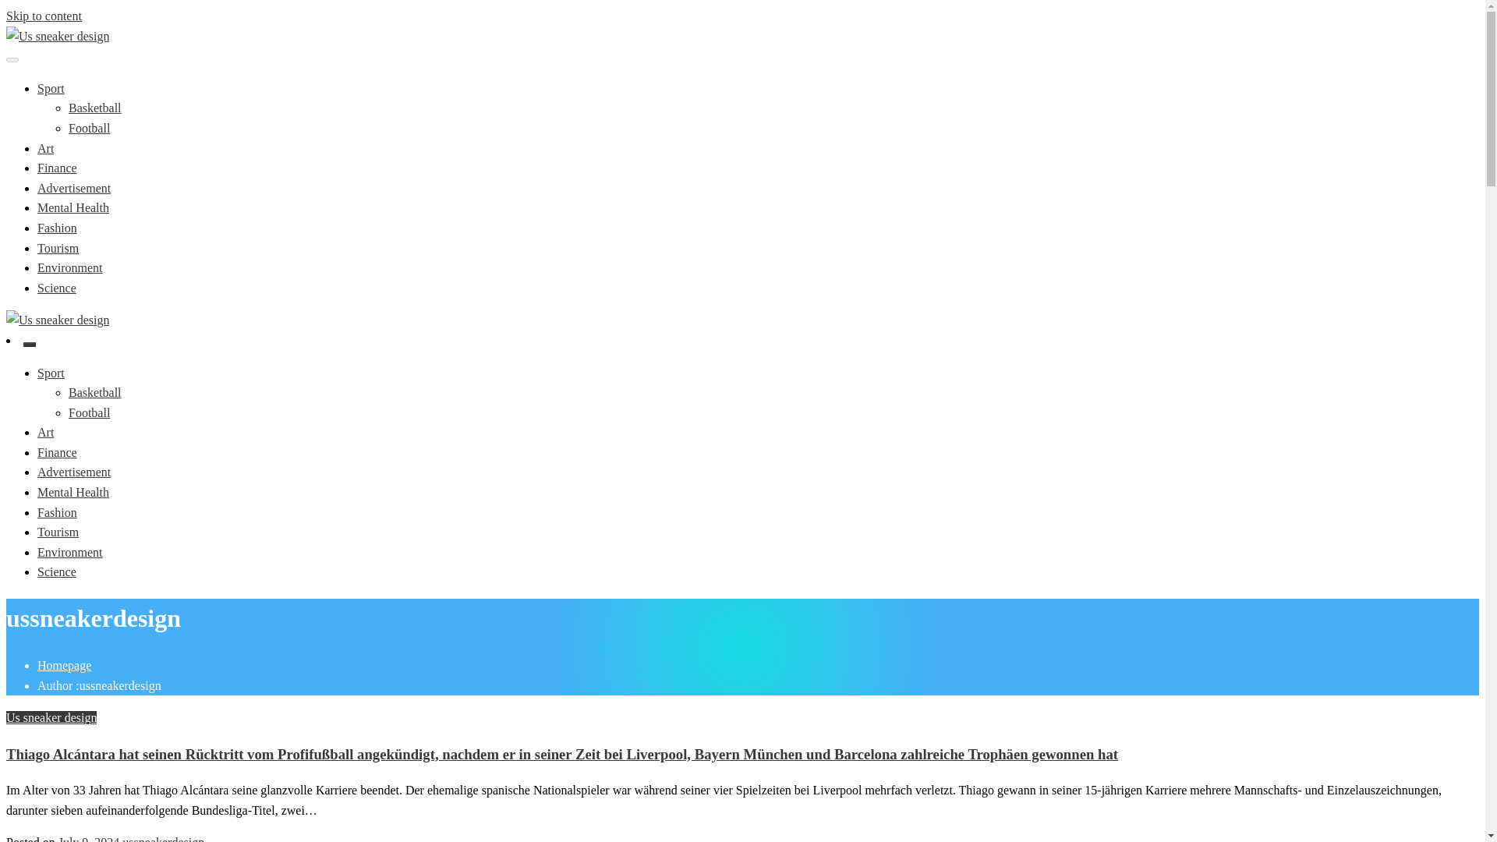 The width and height of the screenshot is (1497, 842). Describe the element at coordinates (70, 552) in the screenshot. I see `Environment` at that location.